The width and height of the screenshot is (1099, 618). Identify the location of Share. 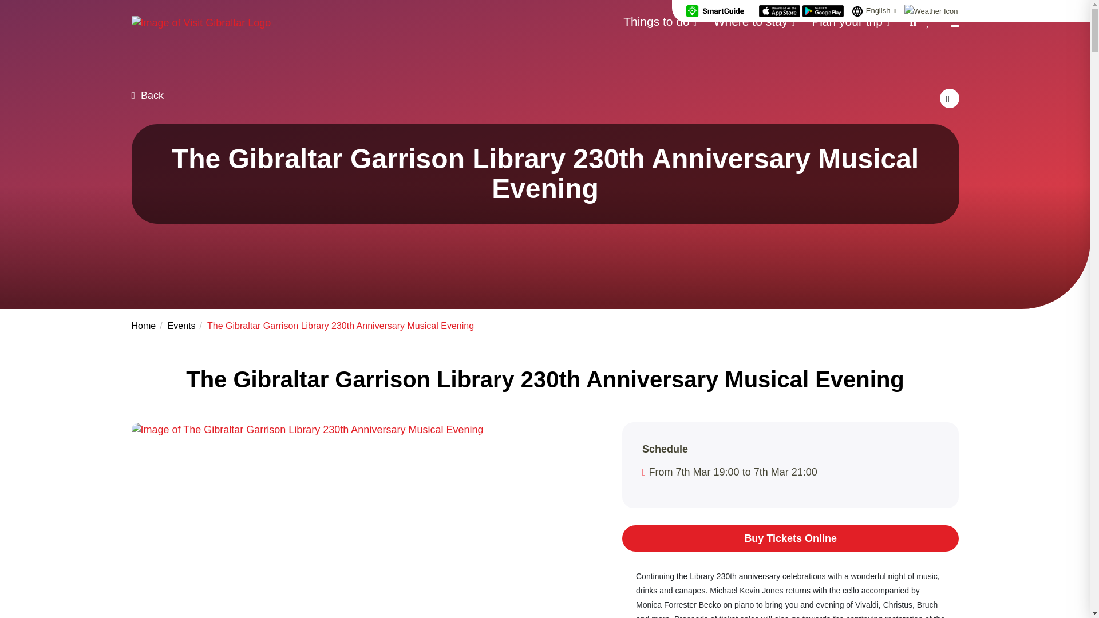
(949, 98).